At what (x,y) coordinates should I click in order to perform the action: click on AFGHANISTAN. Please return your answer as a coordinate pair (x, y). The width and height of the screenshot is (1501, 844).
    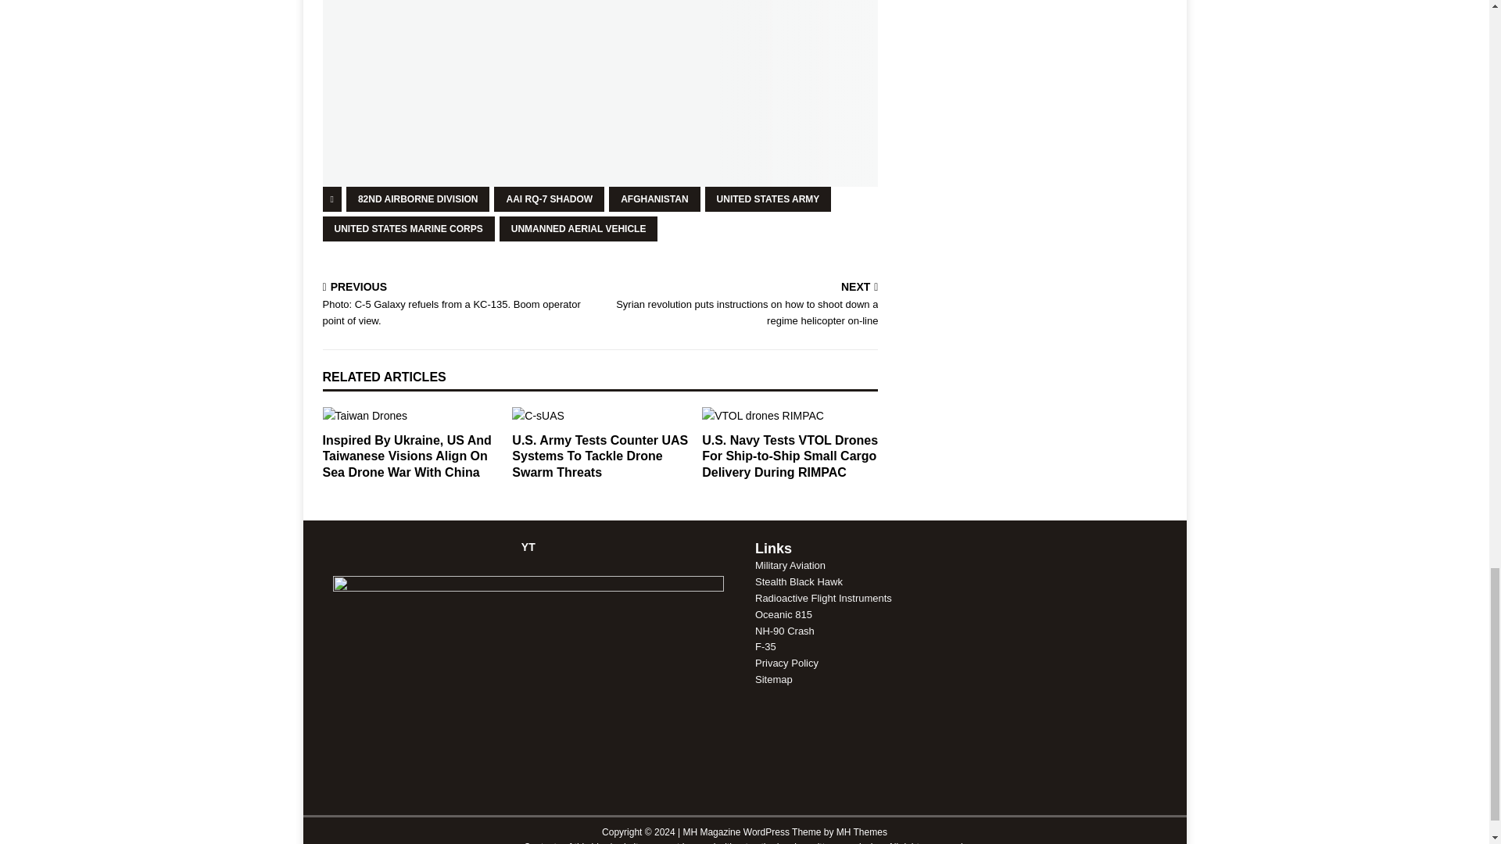
    Looking at the image, I should click on (654, 198).